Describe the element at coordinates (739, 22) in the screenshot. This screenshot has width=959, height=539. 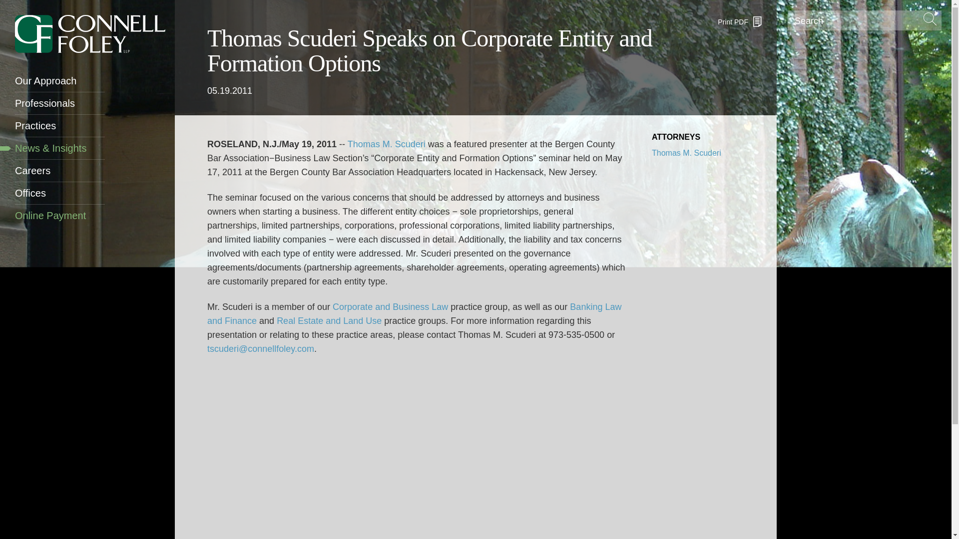
I see `Print PDF` at that location.